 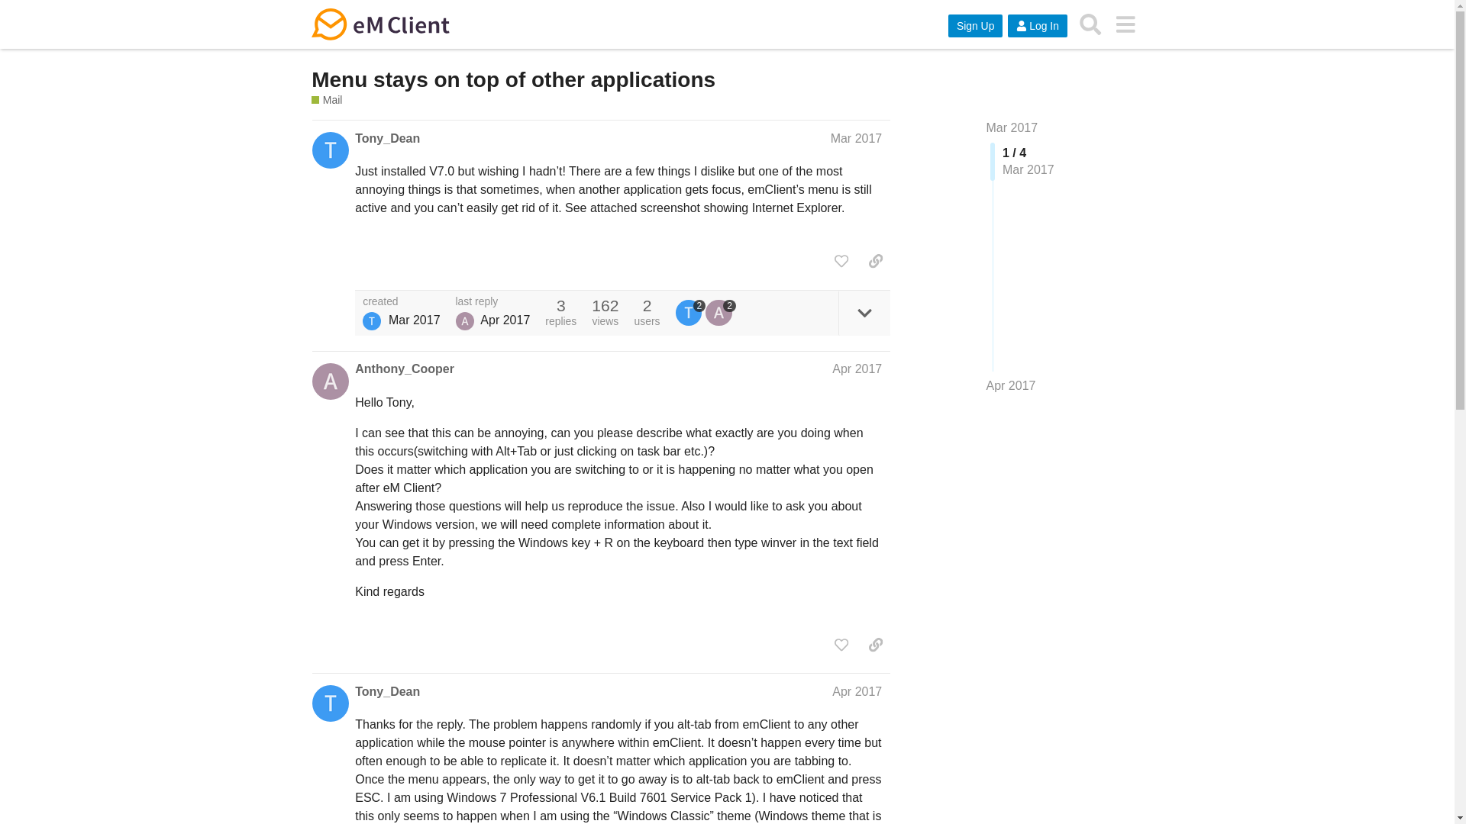 What do you see at coordinates (875, 261) in the screenshot?
I see `copy a link to this post to clipboard` at bounding box center [875, 261].